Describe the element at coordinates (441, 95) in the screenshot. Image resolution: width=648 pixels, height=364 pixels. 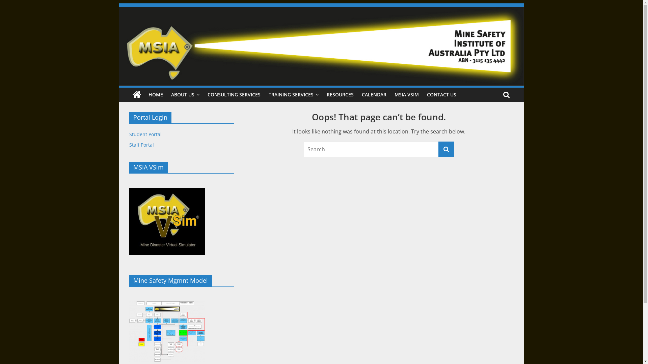
I see `CONTACT US` at that location.